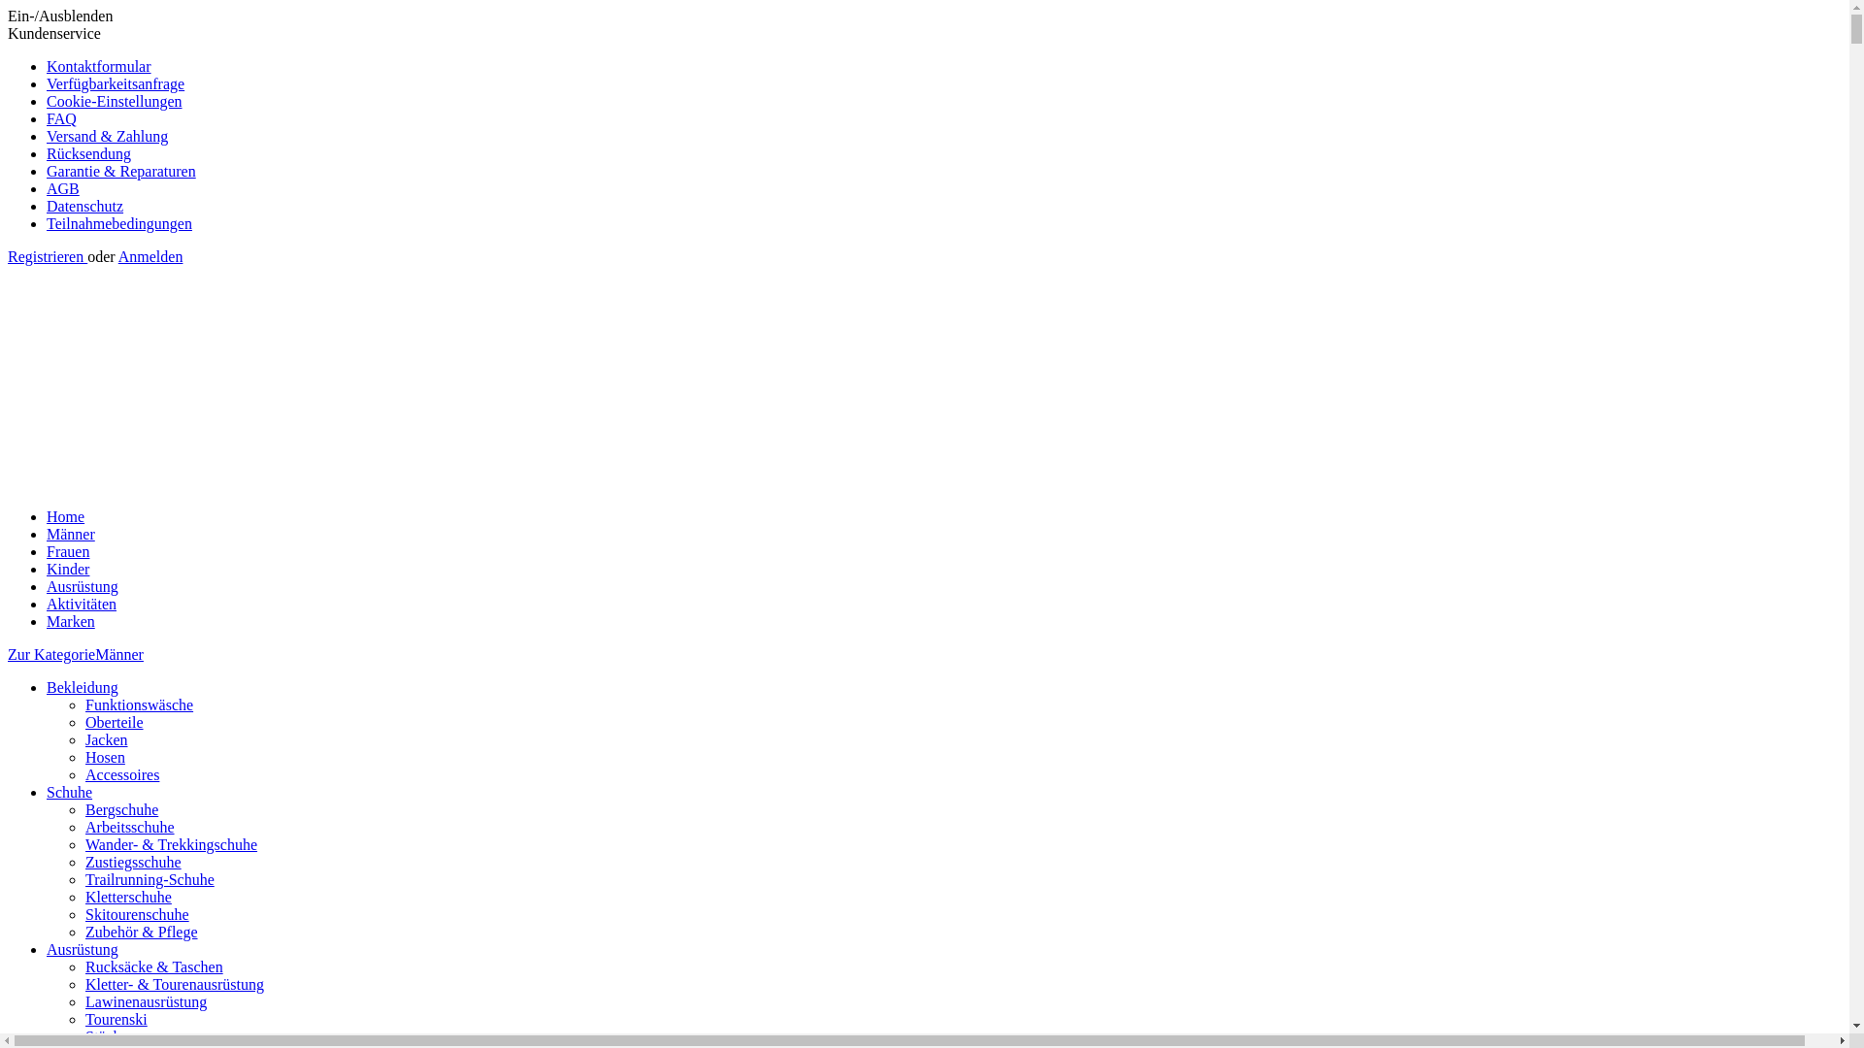 This screenshot has width=1864, height=1048. What do you see at coordinates (151, 256) in the screenshot?
I see `Anmelden` at bounding box center [151, 256].